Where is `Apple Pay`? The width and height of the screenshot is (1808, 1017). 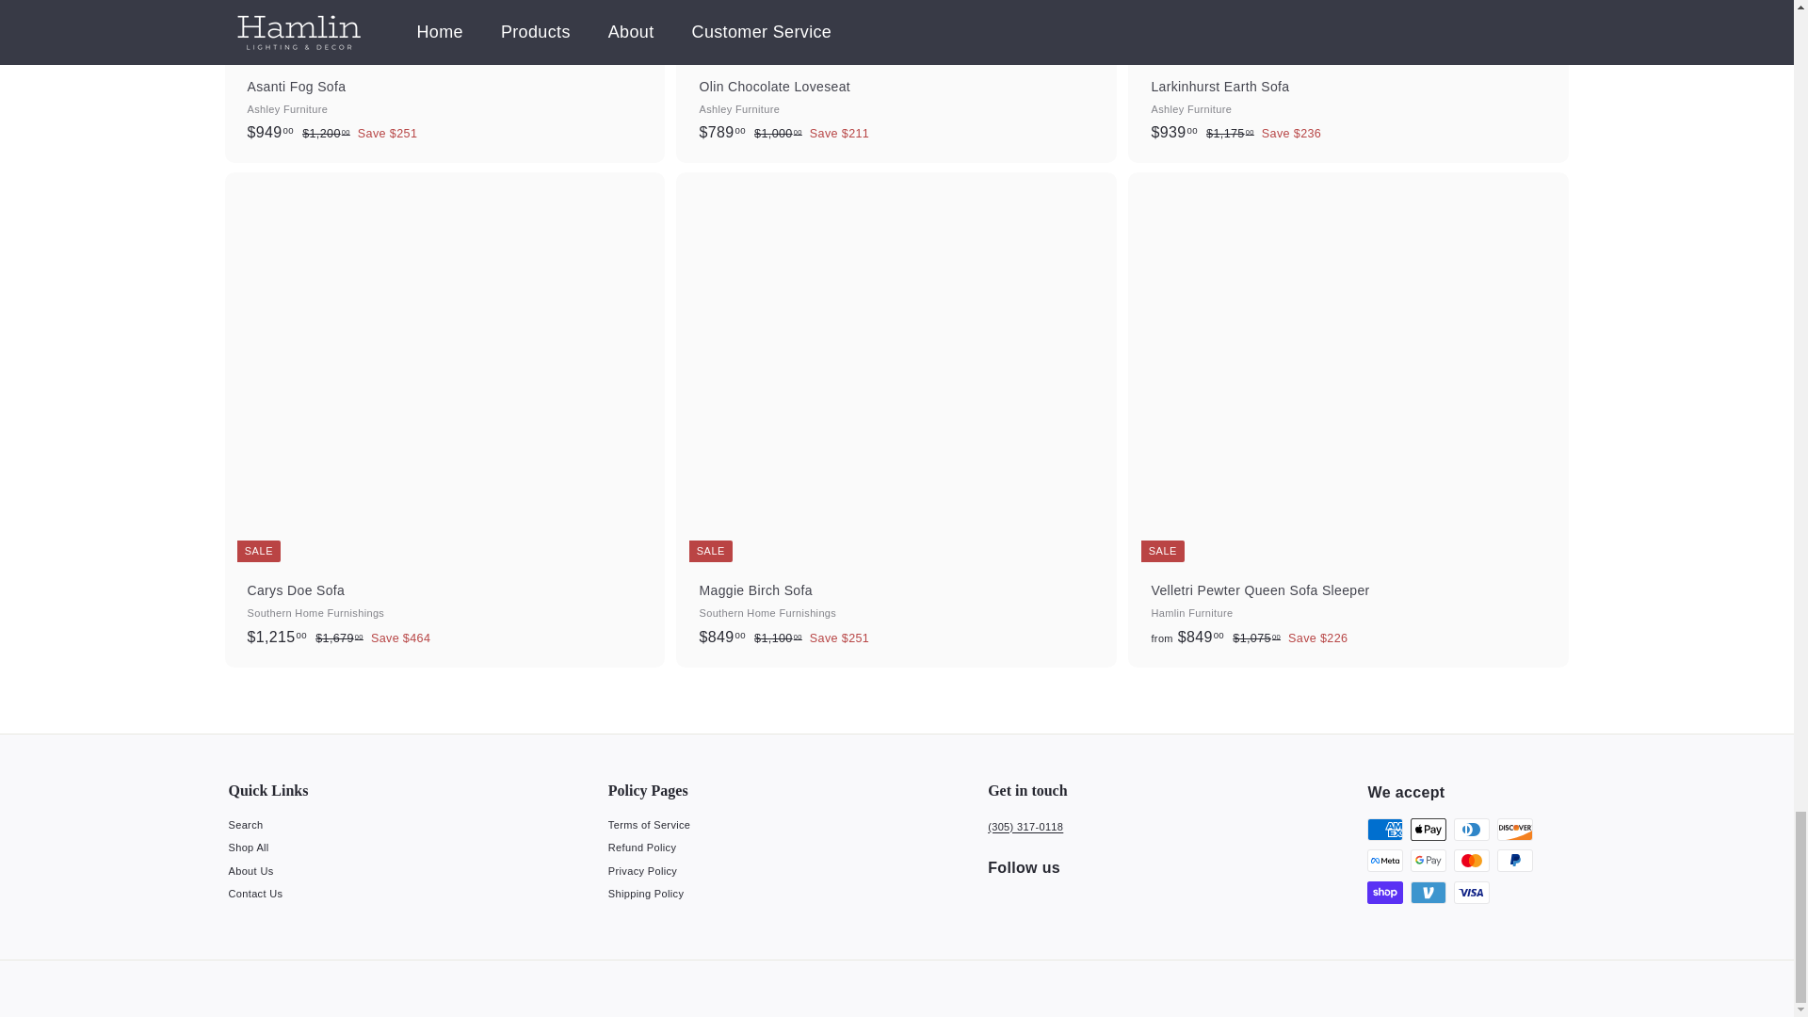 Apple Pay is located at coordinates (1428, 830).